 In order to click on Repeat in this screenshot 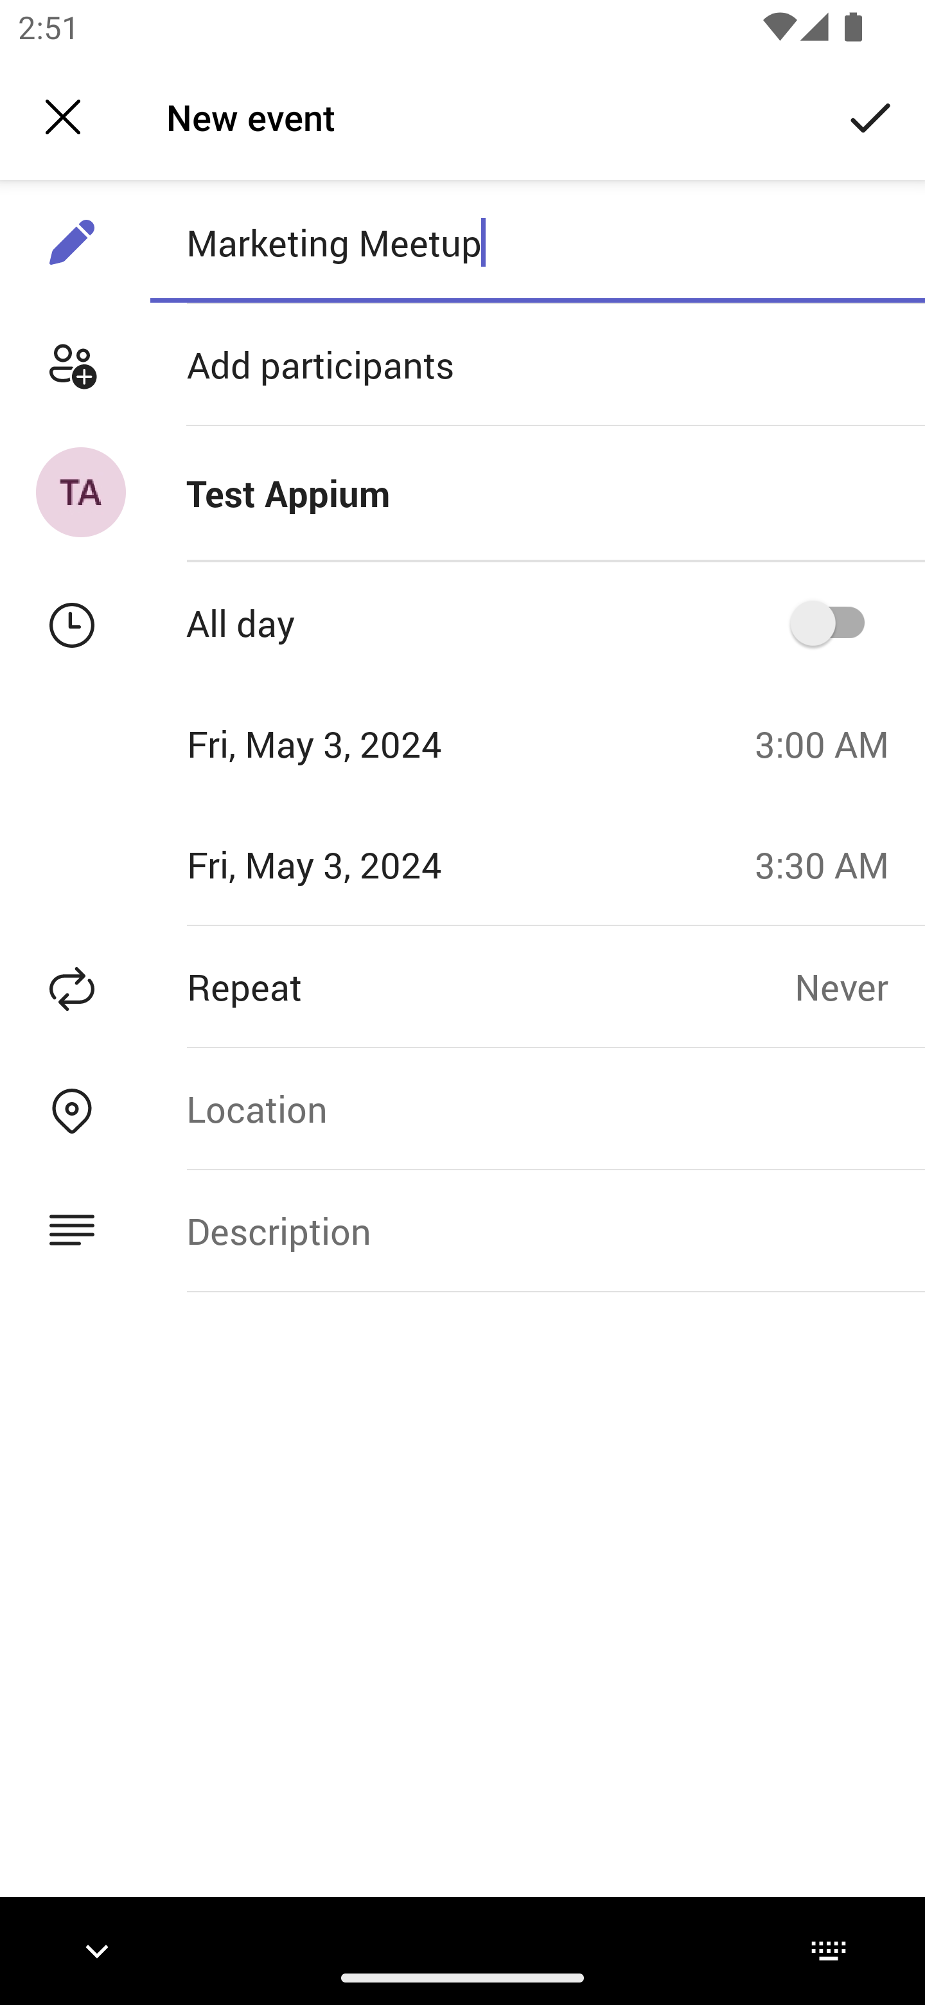, I will do `click(397, 986)`.